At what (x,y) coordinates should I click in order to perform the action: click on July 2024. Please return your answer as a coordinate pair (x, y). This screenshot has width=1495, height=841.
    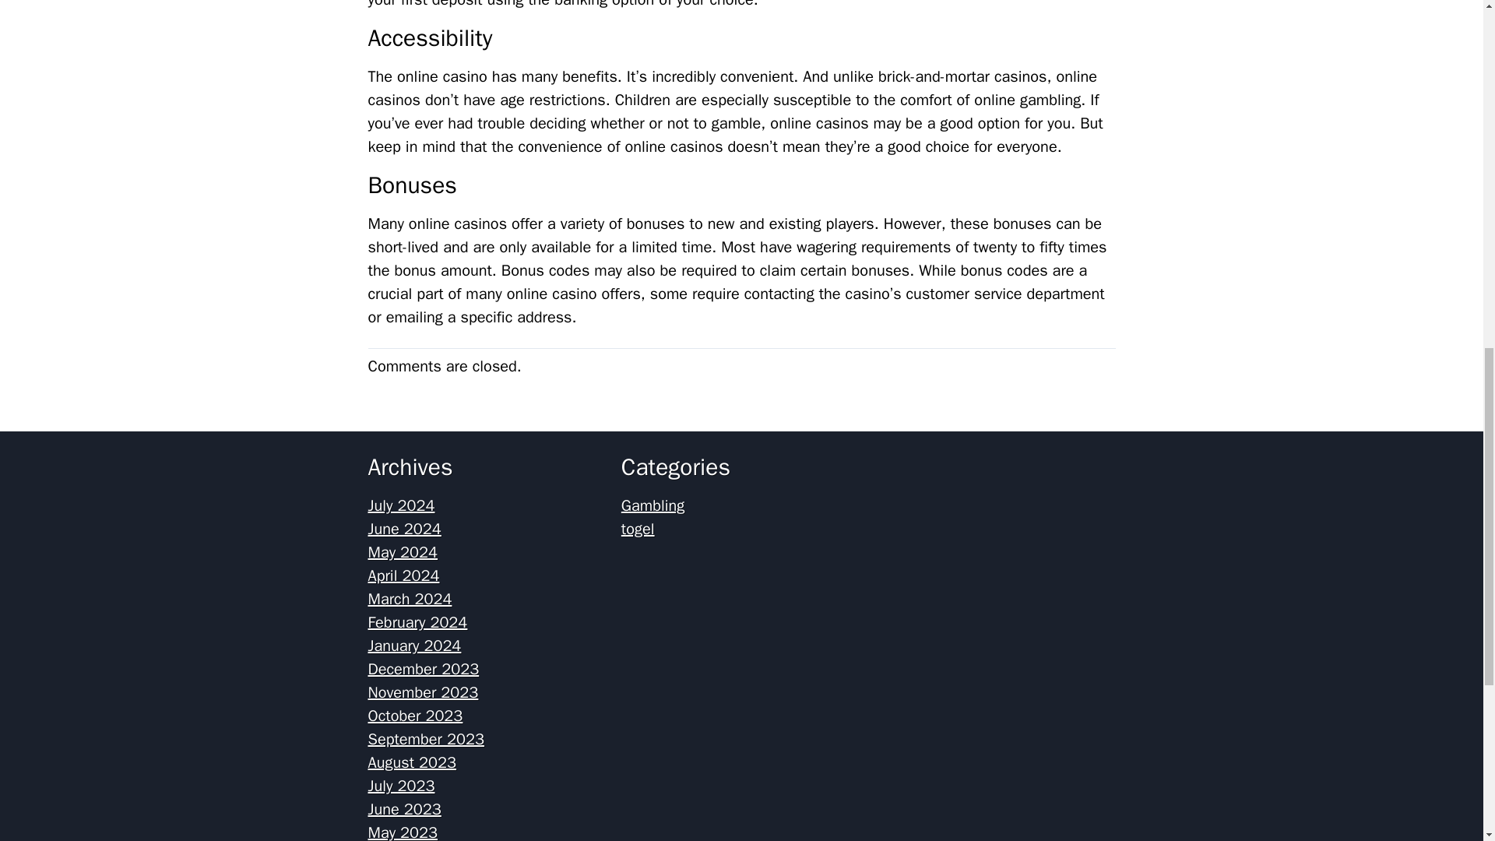
    Looking at the image, I should click on (401, 506).